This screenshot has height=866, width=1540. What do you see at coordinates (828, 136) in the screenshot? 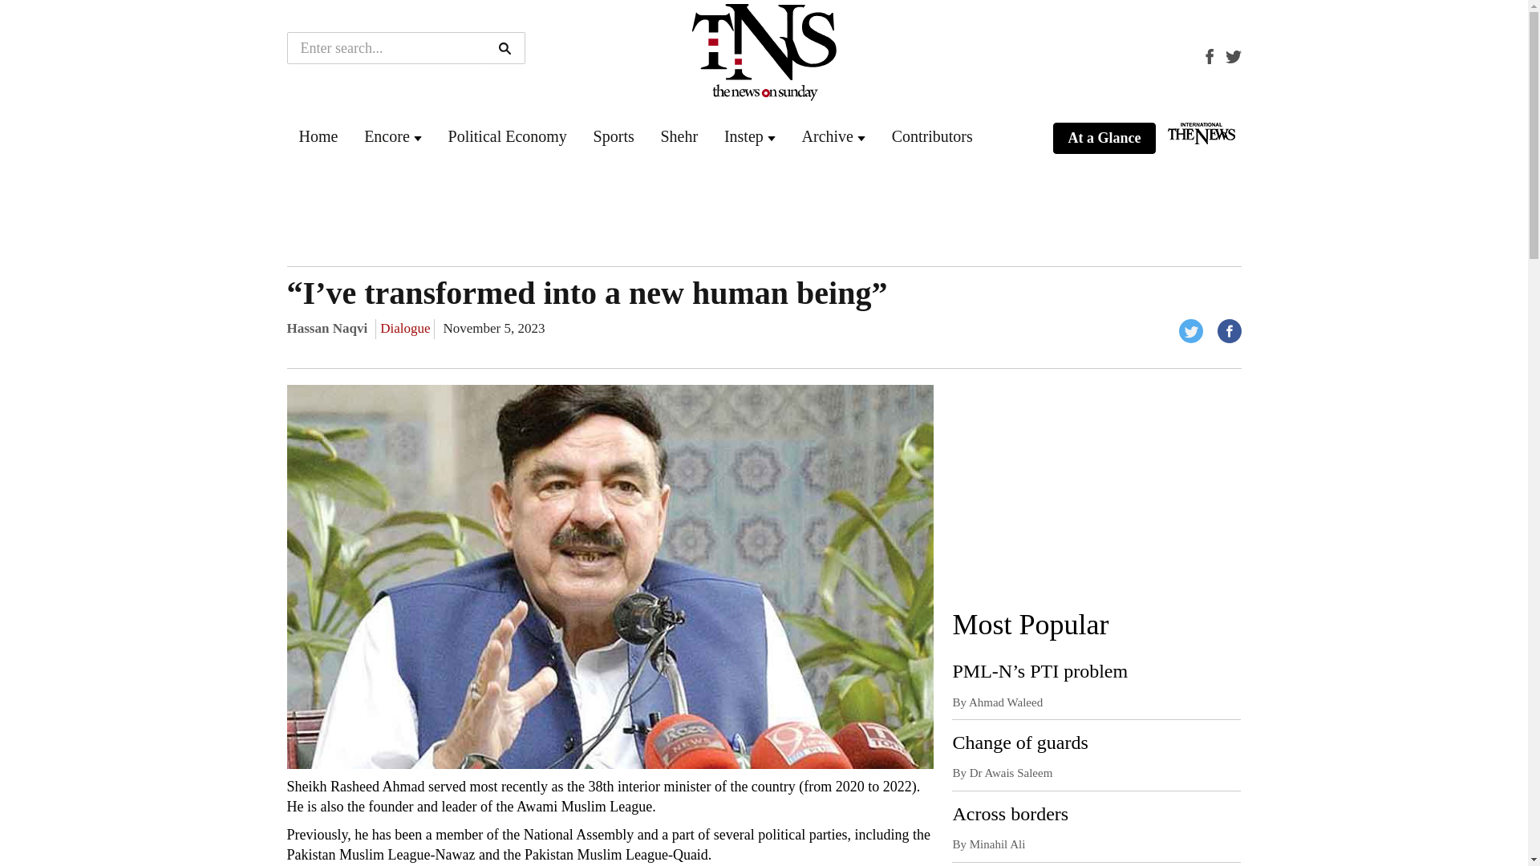
I see `Archive` at bounding box center [828, 136].